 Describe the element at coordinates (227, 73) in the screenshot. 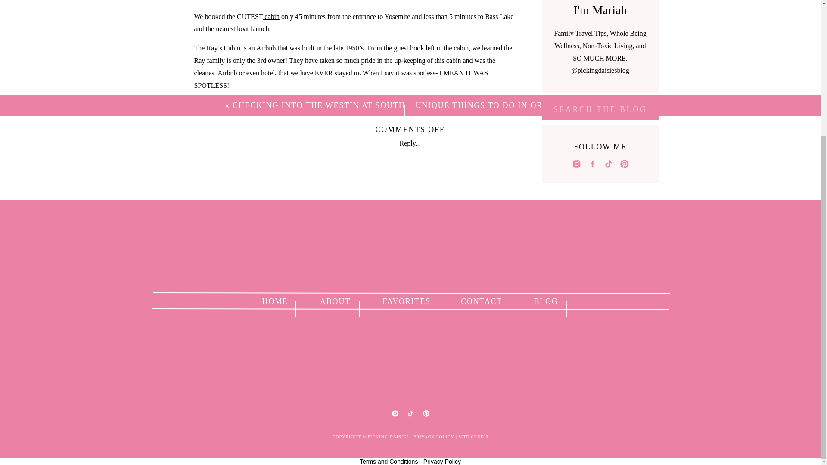

I see `Airbnb` at that location.